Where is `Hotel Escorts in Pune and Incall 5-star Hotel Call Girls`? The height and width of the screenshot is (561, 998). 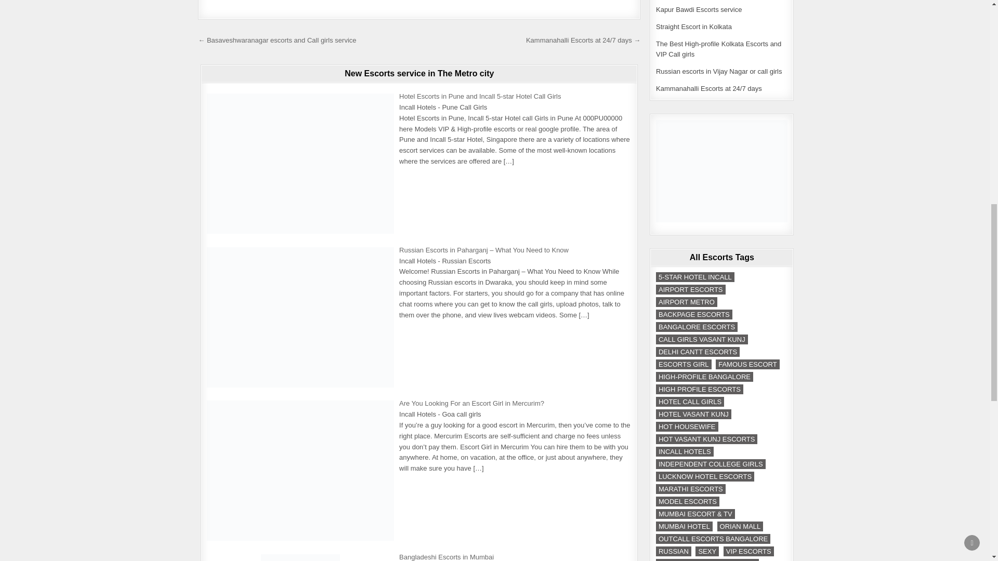
Hotel Escorts in Pune and Incall 5-star Hotel Call Girls is located at coordinates (480, 97).